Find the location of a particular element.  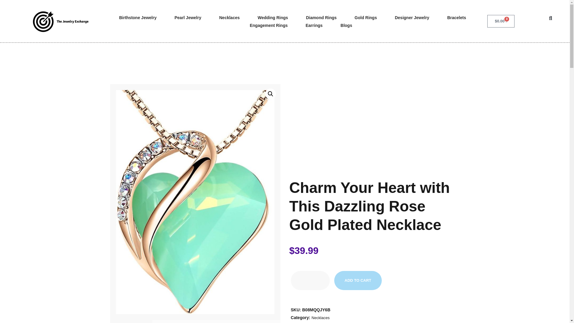

Wedding Rings is located at coordinates (273, 18).